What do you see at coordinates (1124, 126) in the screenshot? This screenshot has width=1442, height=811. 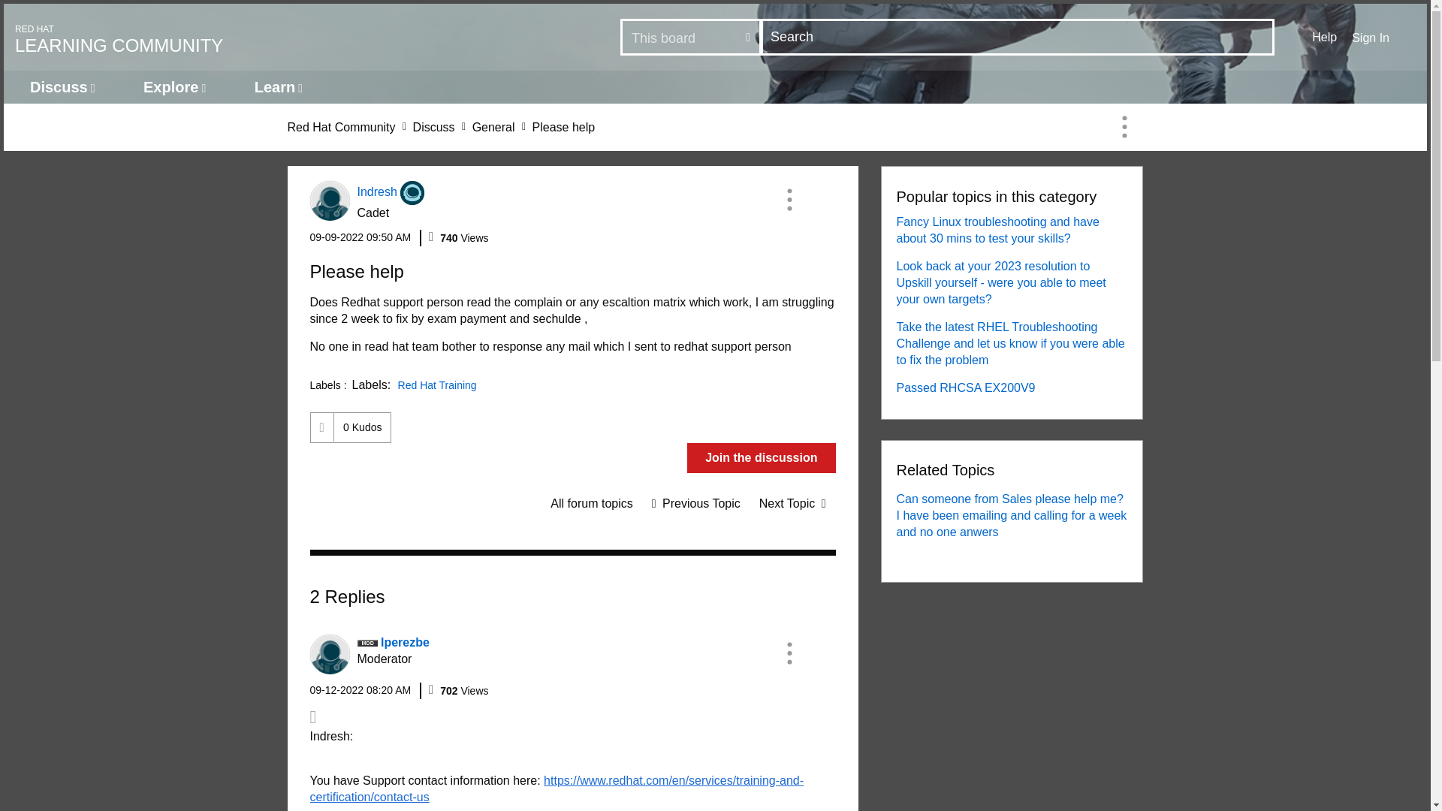 I see `Search Granularity` at bounding box center [1124, 126].